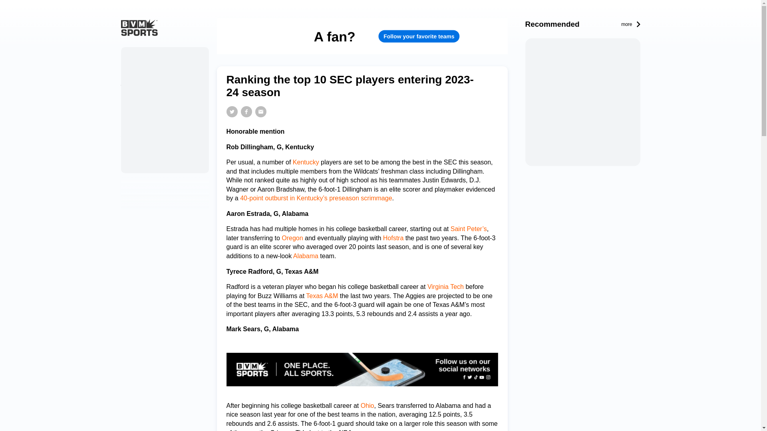 The height and width of the screenshot is (431, 767). What do you see at coordinates (140, 151) in the screenshot?
I see `Submit a story` at bounding box center [140, 151].